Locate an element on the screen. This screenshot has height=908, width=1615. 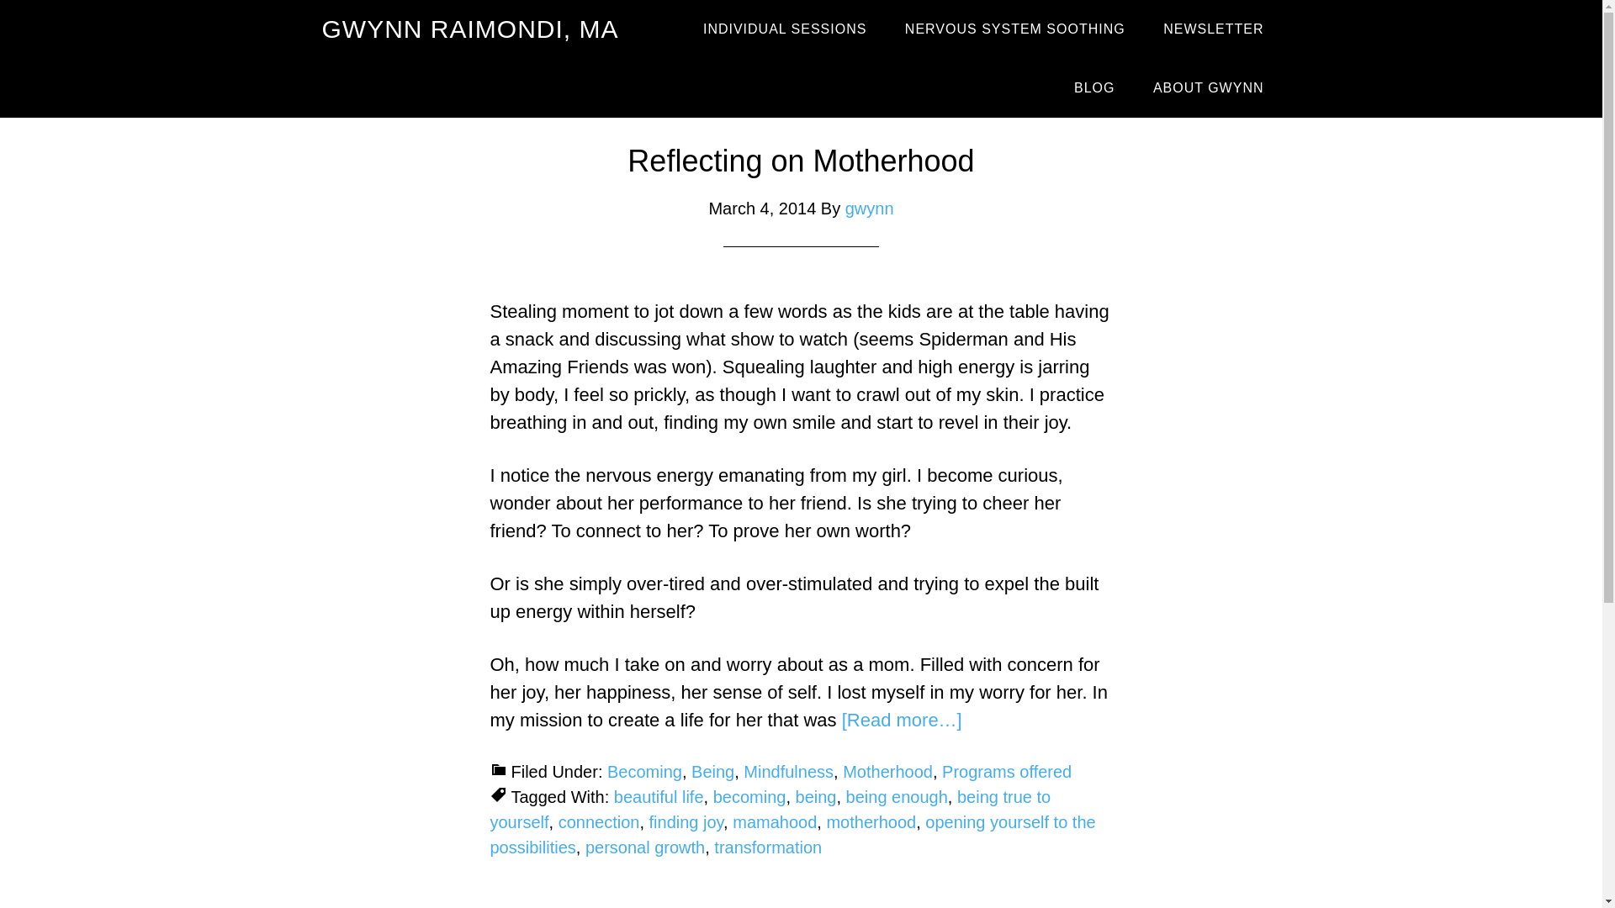
mamahood is located at coordinates (775, 822).